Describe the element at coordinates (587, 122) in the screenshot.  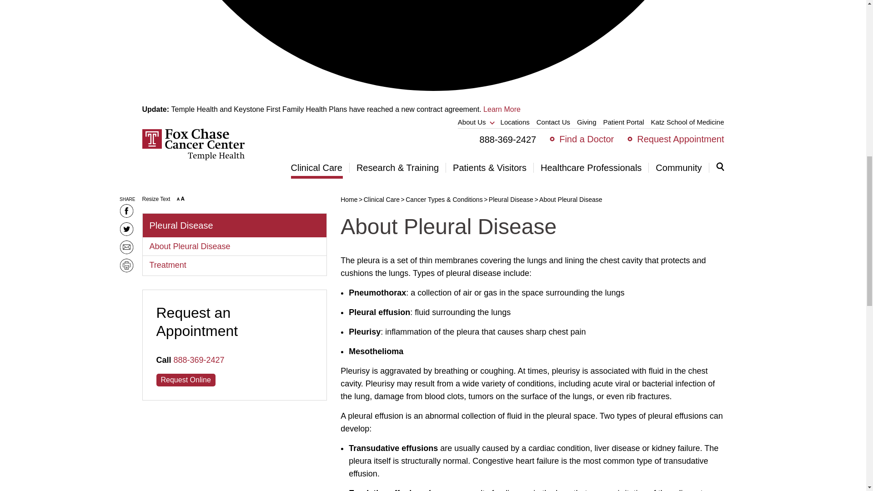
I see `Giving` at that location.